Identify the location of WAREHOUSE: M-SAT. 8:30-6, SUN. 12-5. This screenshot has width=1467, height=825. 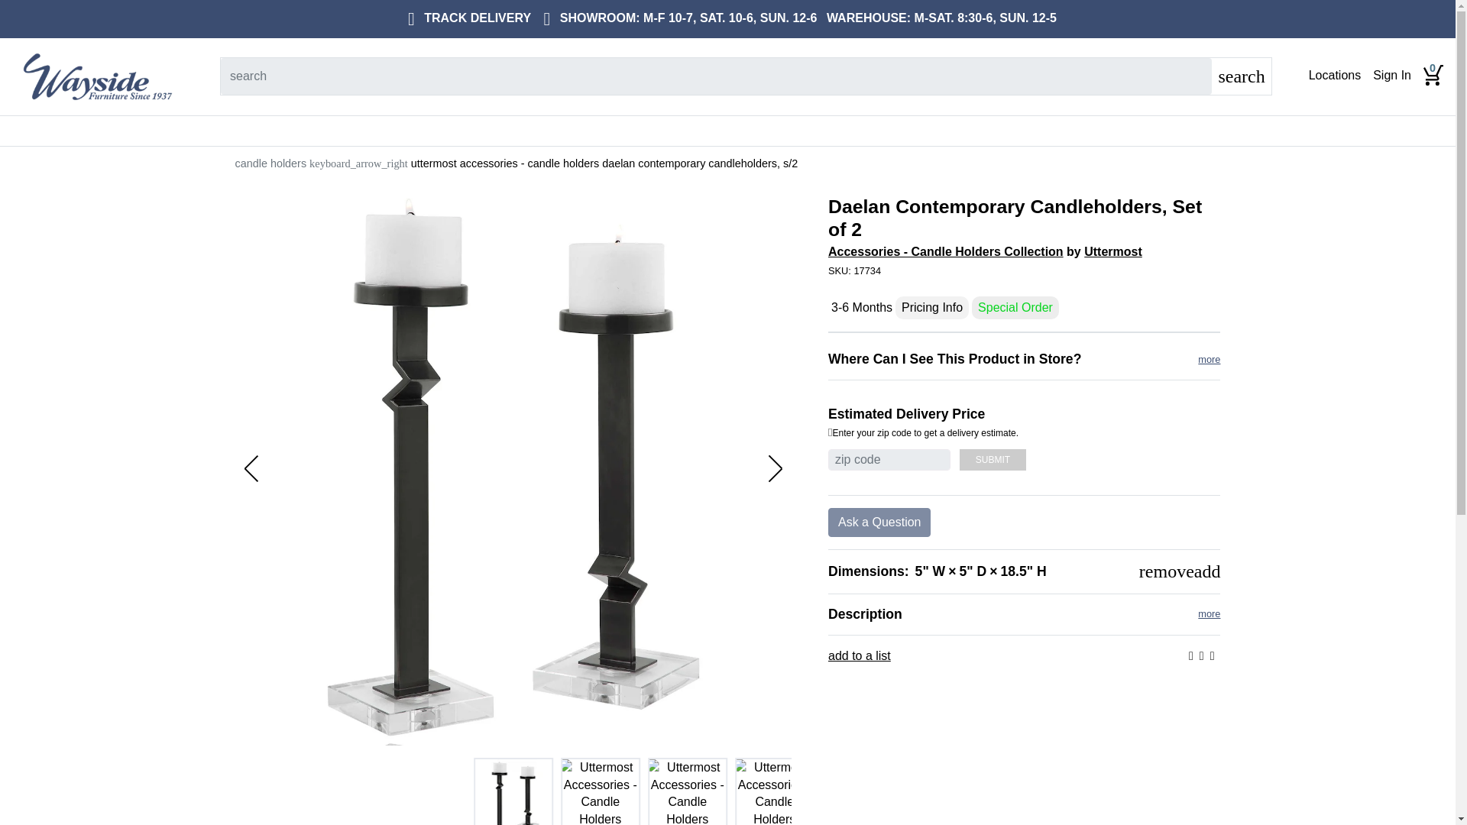
(938, 18).